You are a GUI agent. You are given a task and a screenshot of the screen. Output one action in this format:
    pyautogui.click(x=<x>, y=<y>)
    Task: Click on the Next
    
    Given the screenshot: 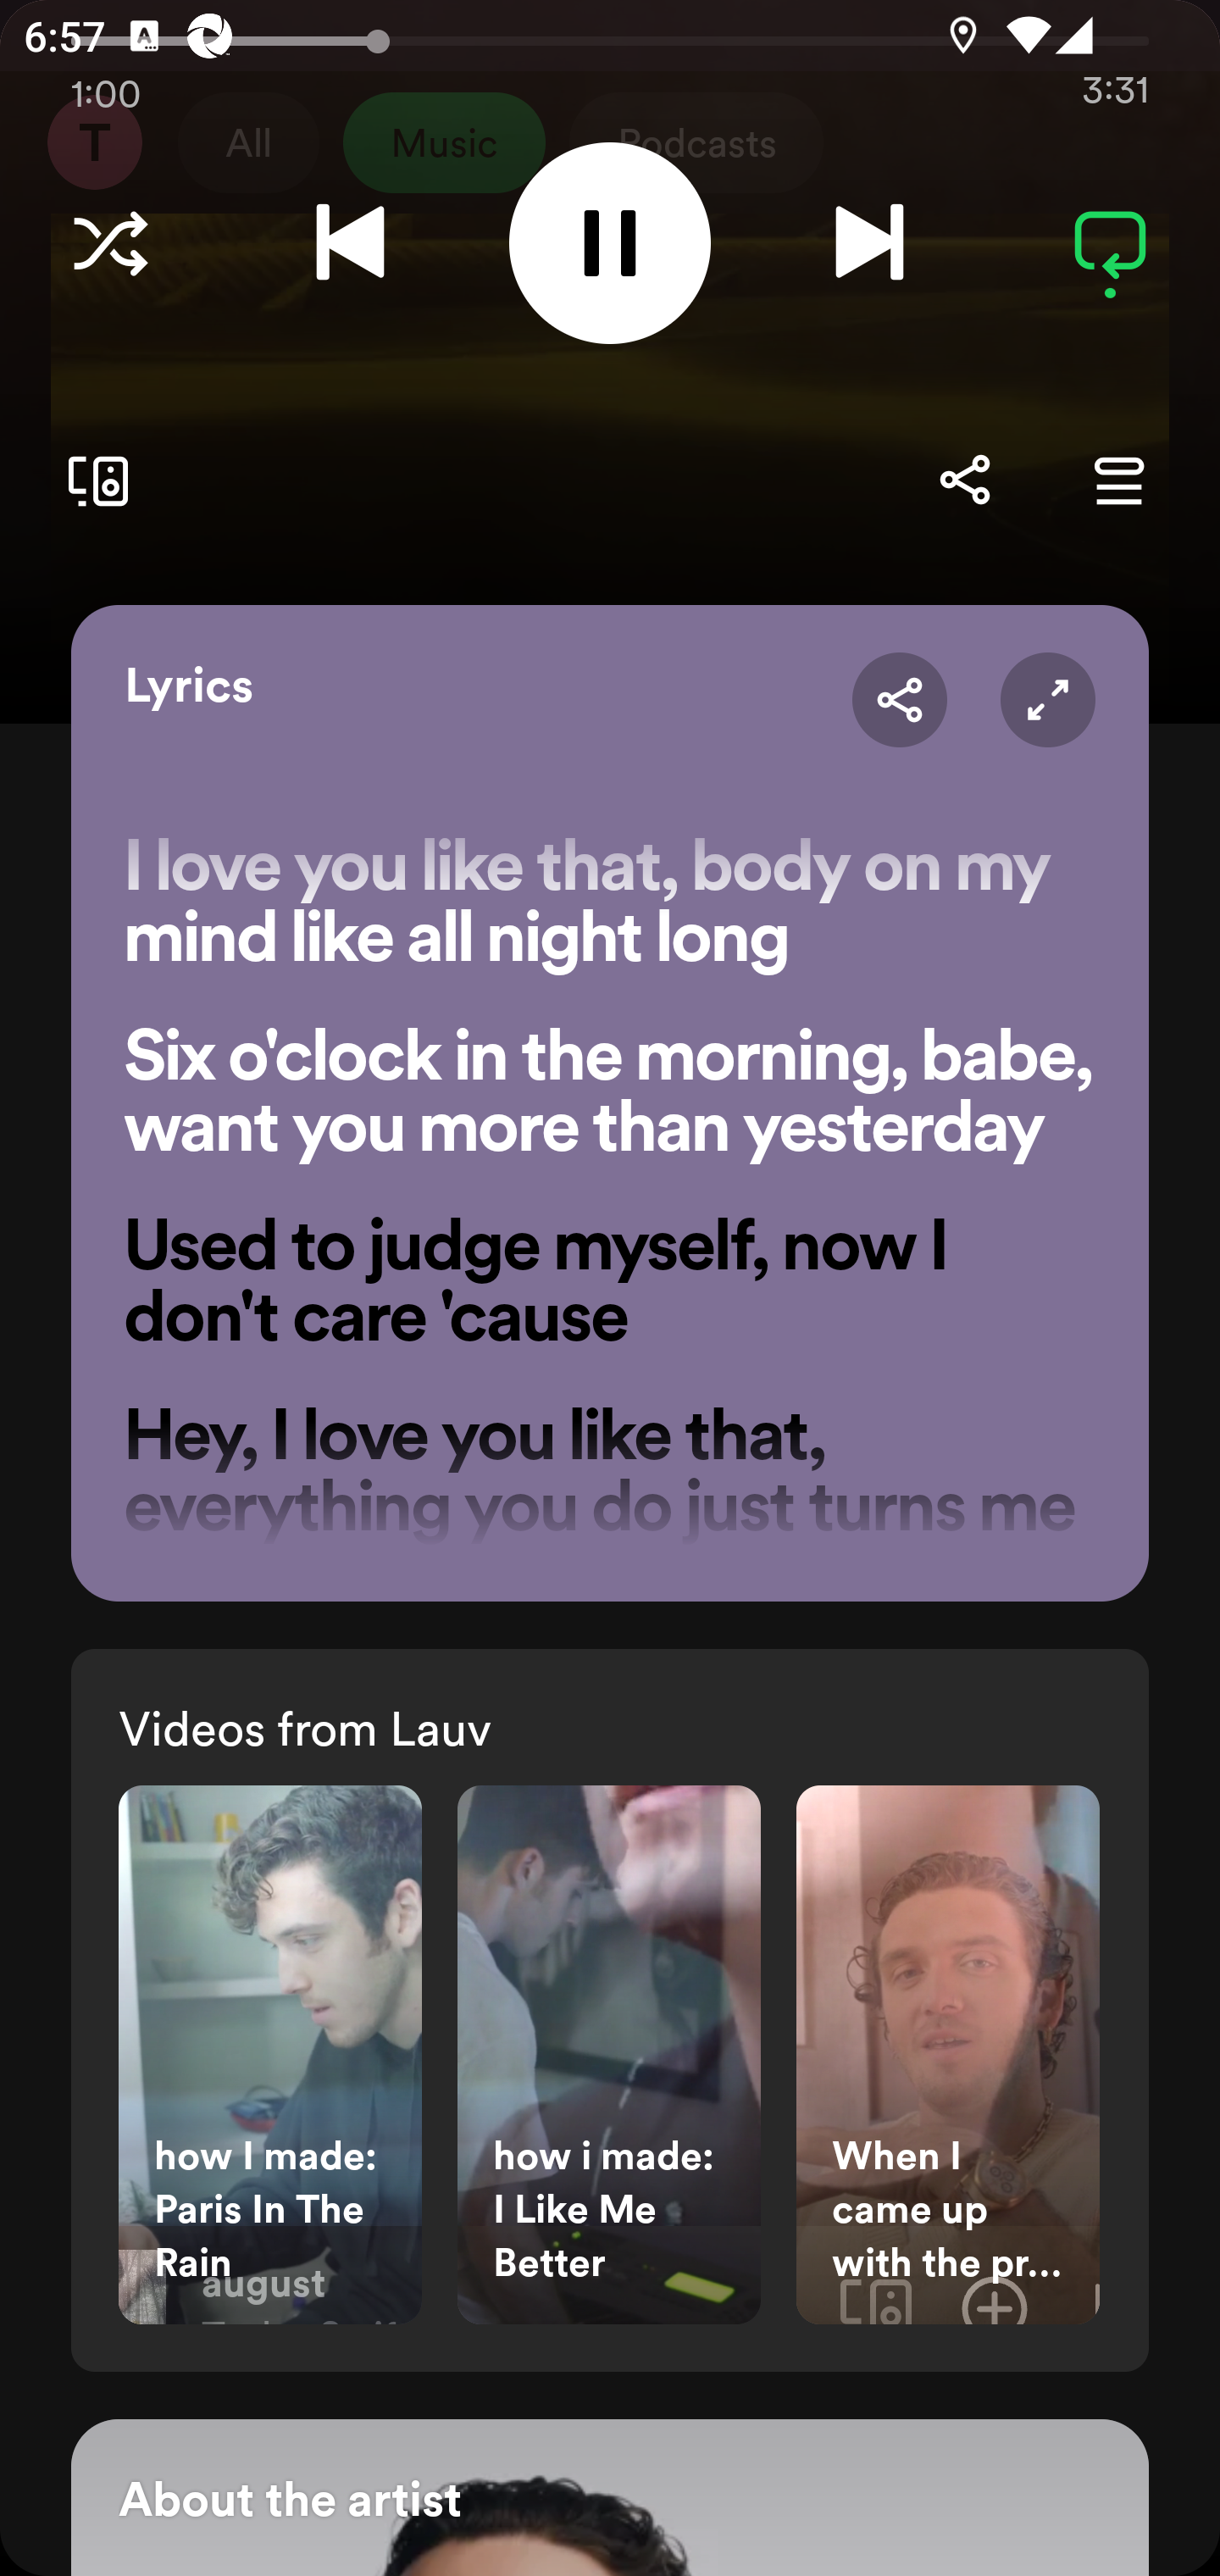 What is the action you would take?
    pyautogui.click(x=869, y=242)
    